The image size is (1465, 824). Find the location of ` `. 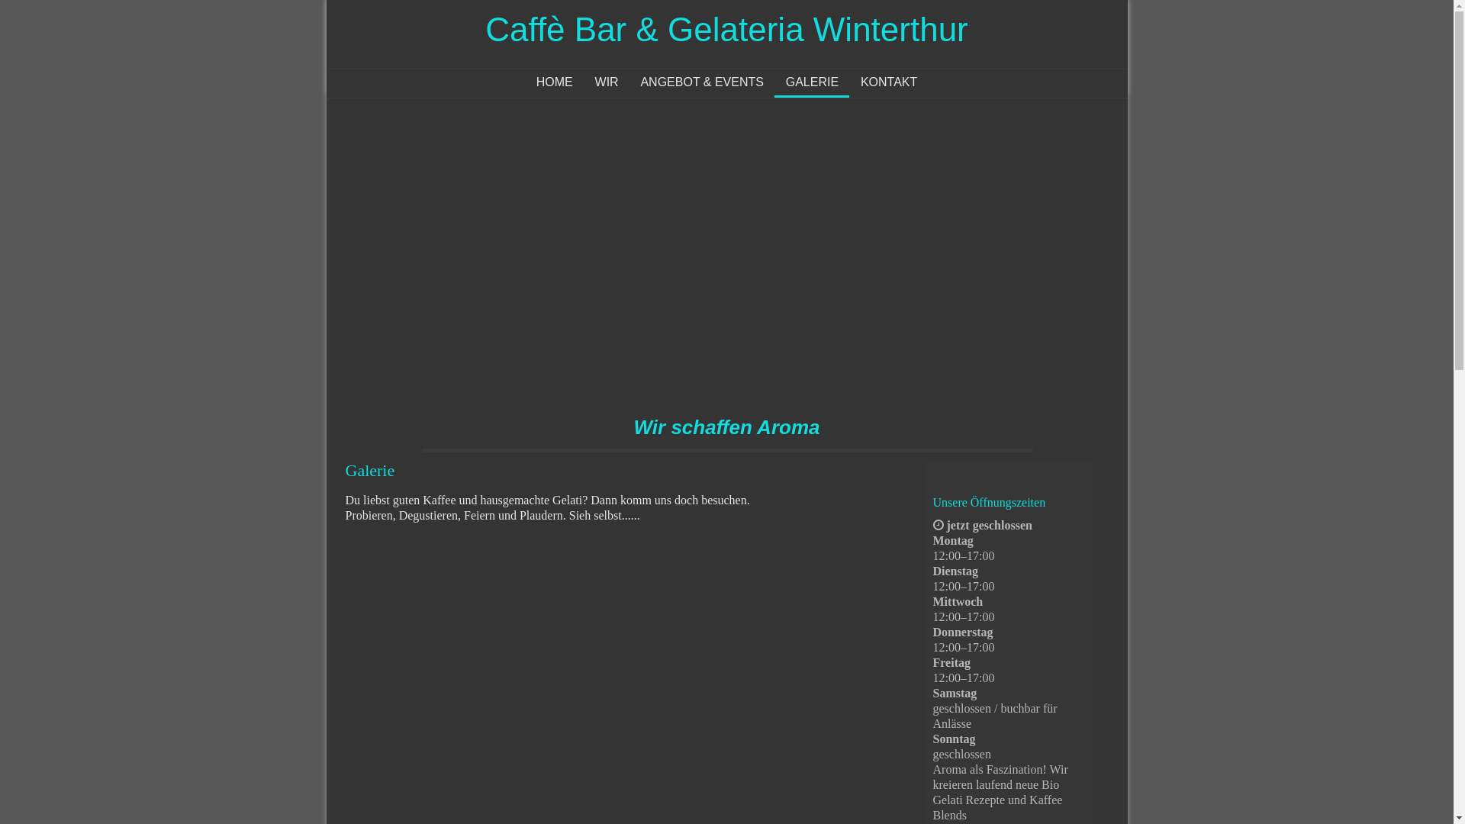

  is located at coordinates (1071, 8).